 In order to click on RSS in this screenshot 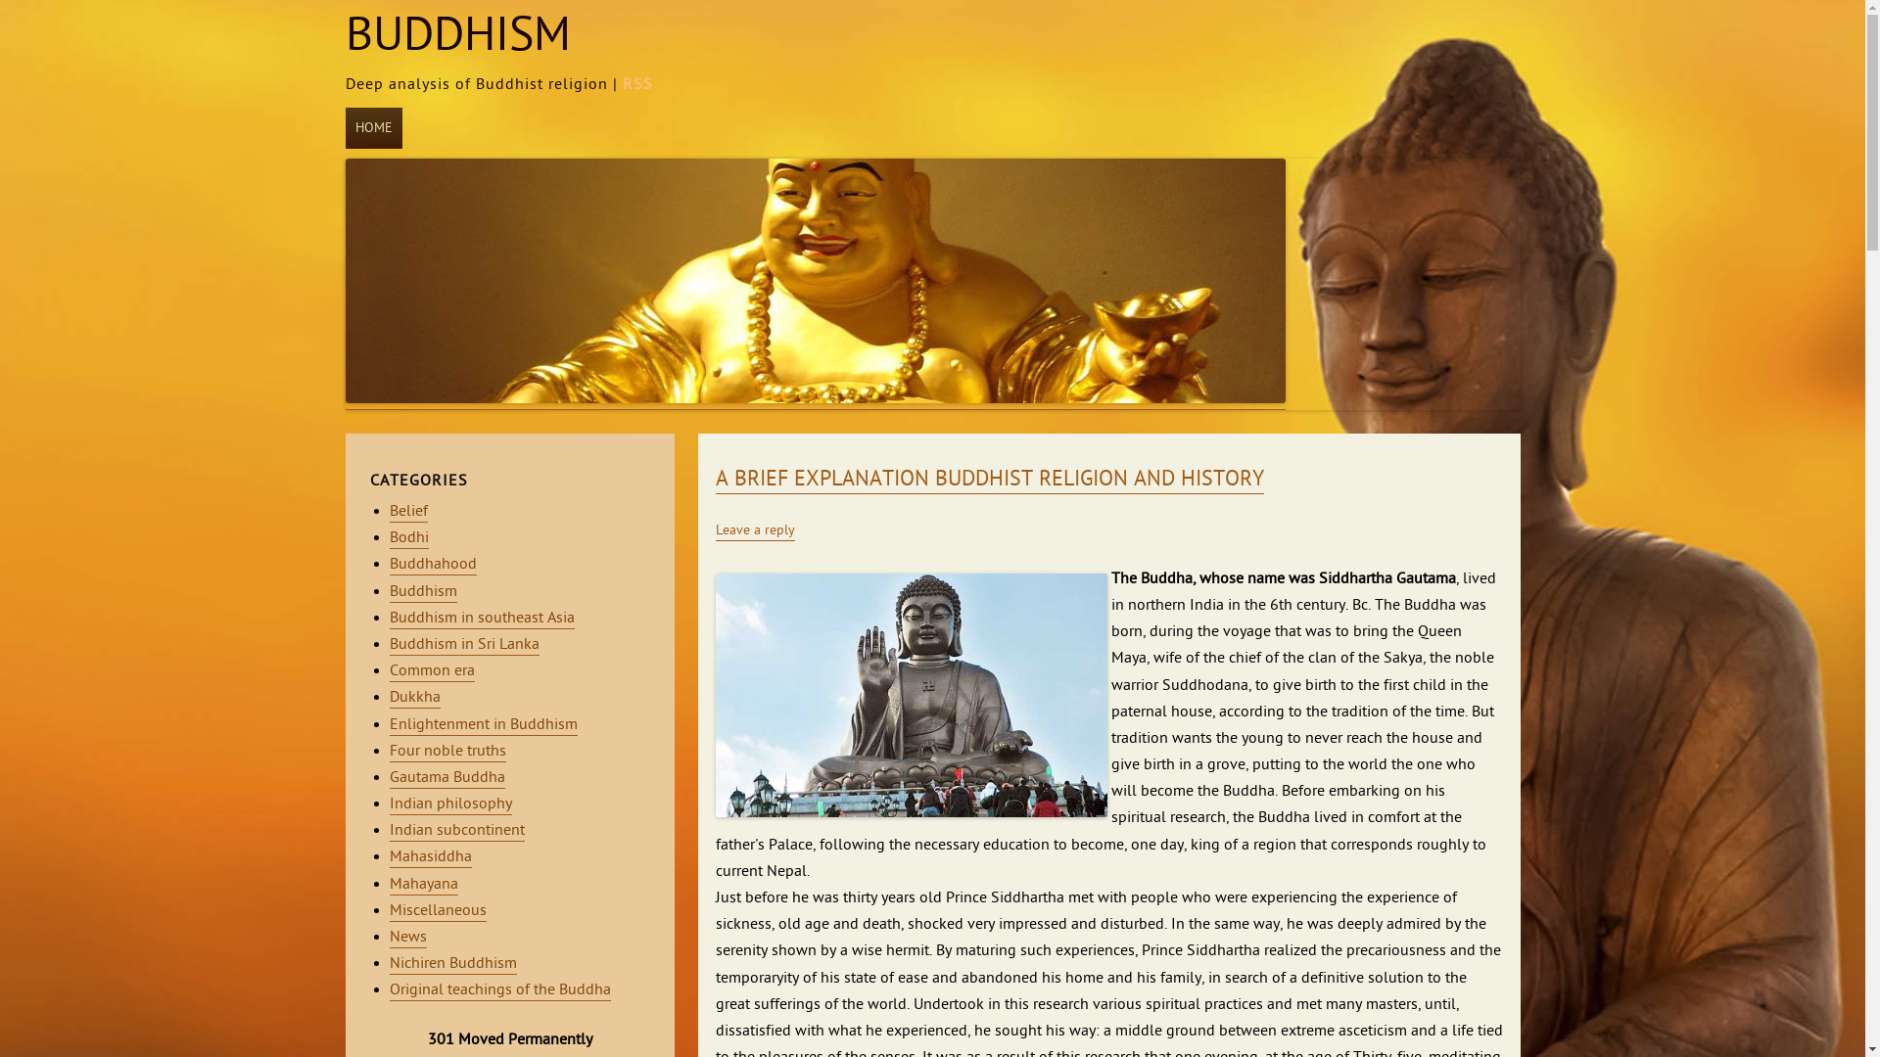, I will do `click(638, 85)`.